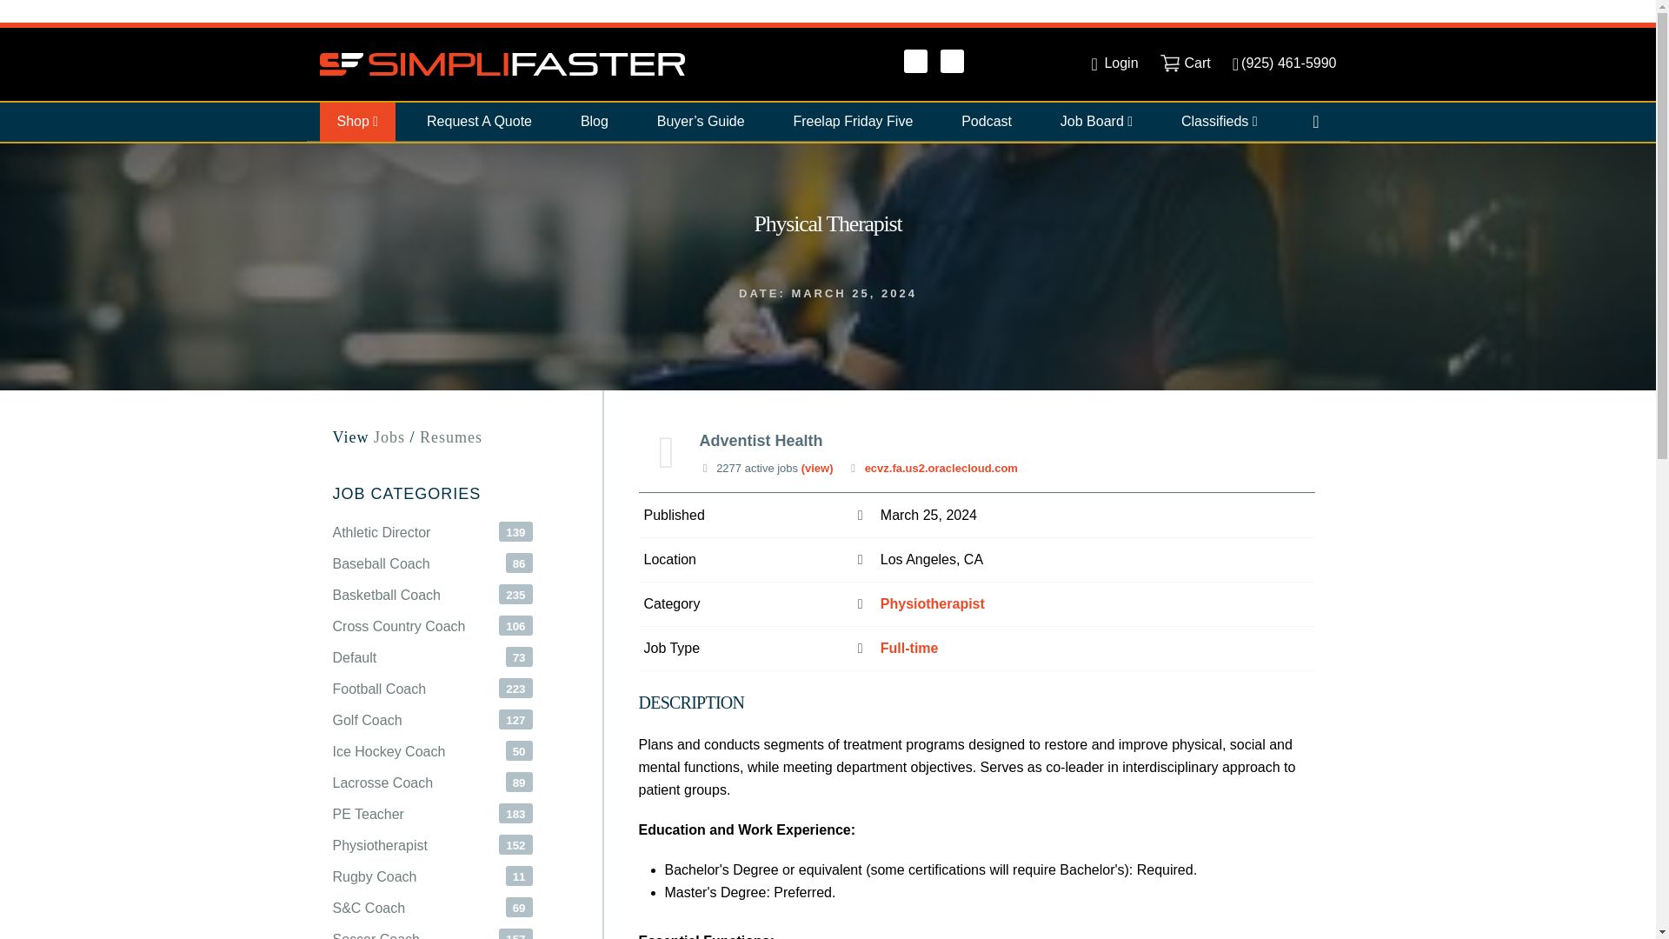  I want to click on Classifieds, so click(1219, 122).